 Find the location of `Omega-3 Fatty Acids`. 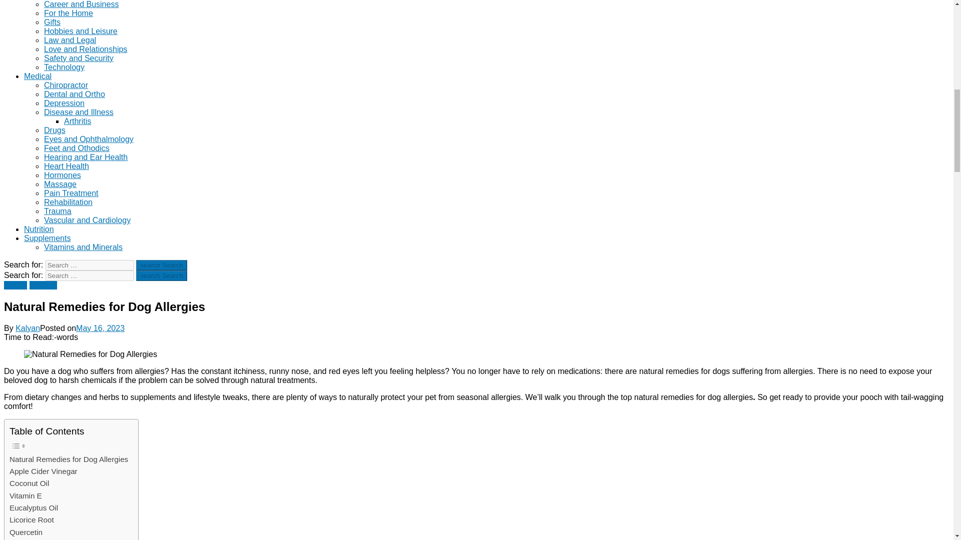

Omega-3 Fatty Acids is located at coordinates (45, 539).